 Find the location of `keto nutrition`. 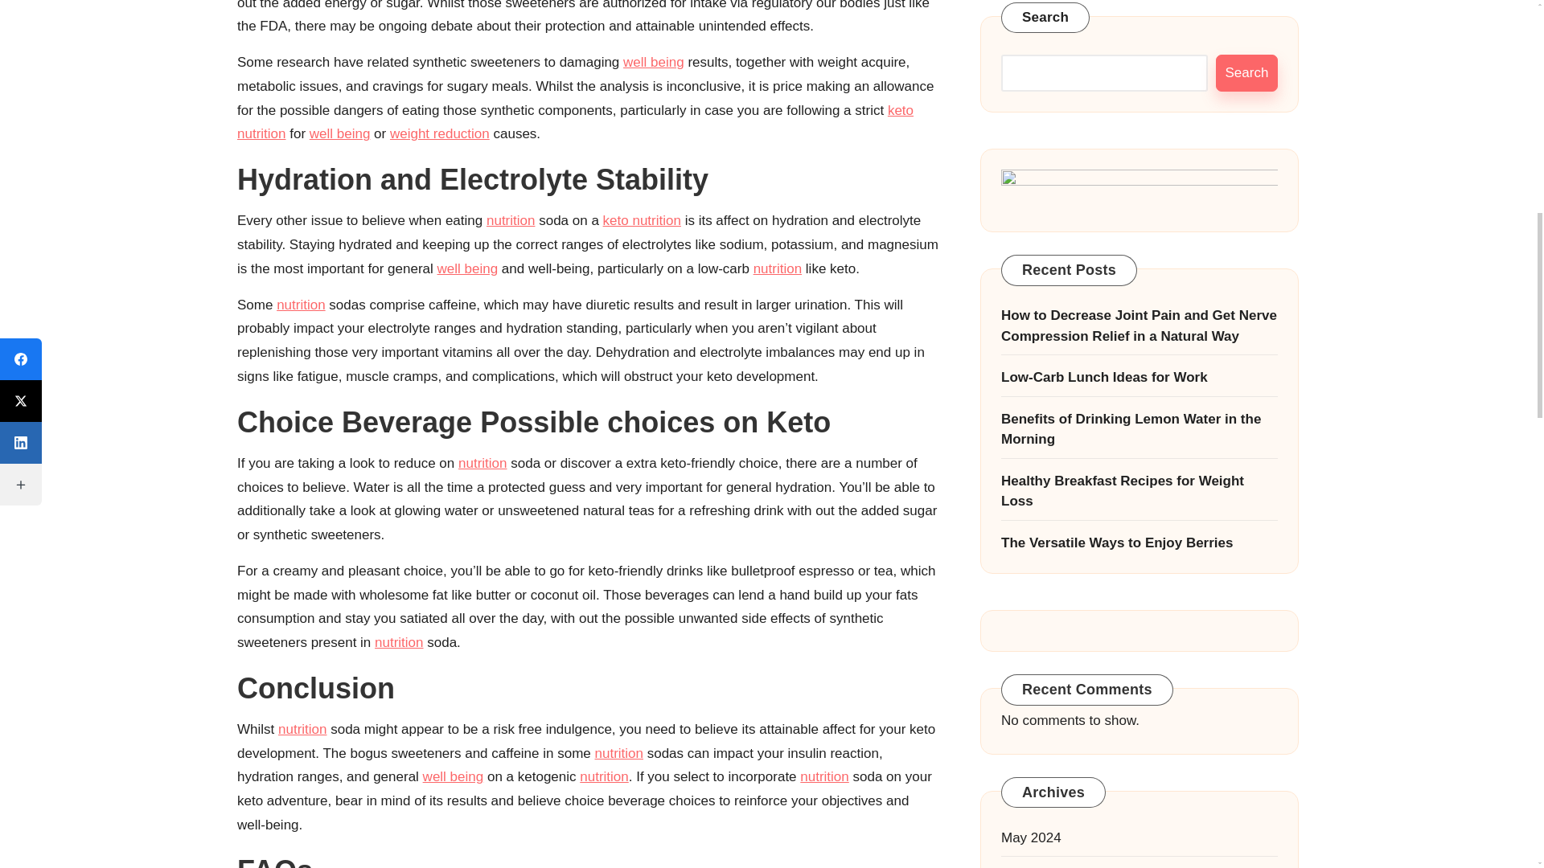

keto nutrition is located at coordinates (642, 220).